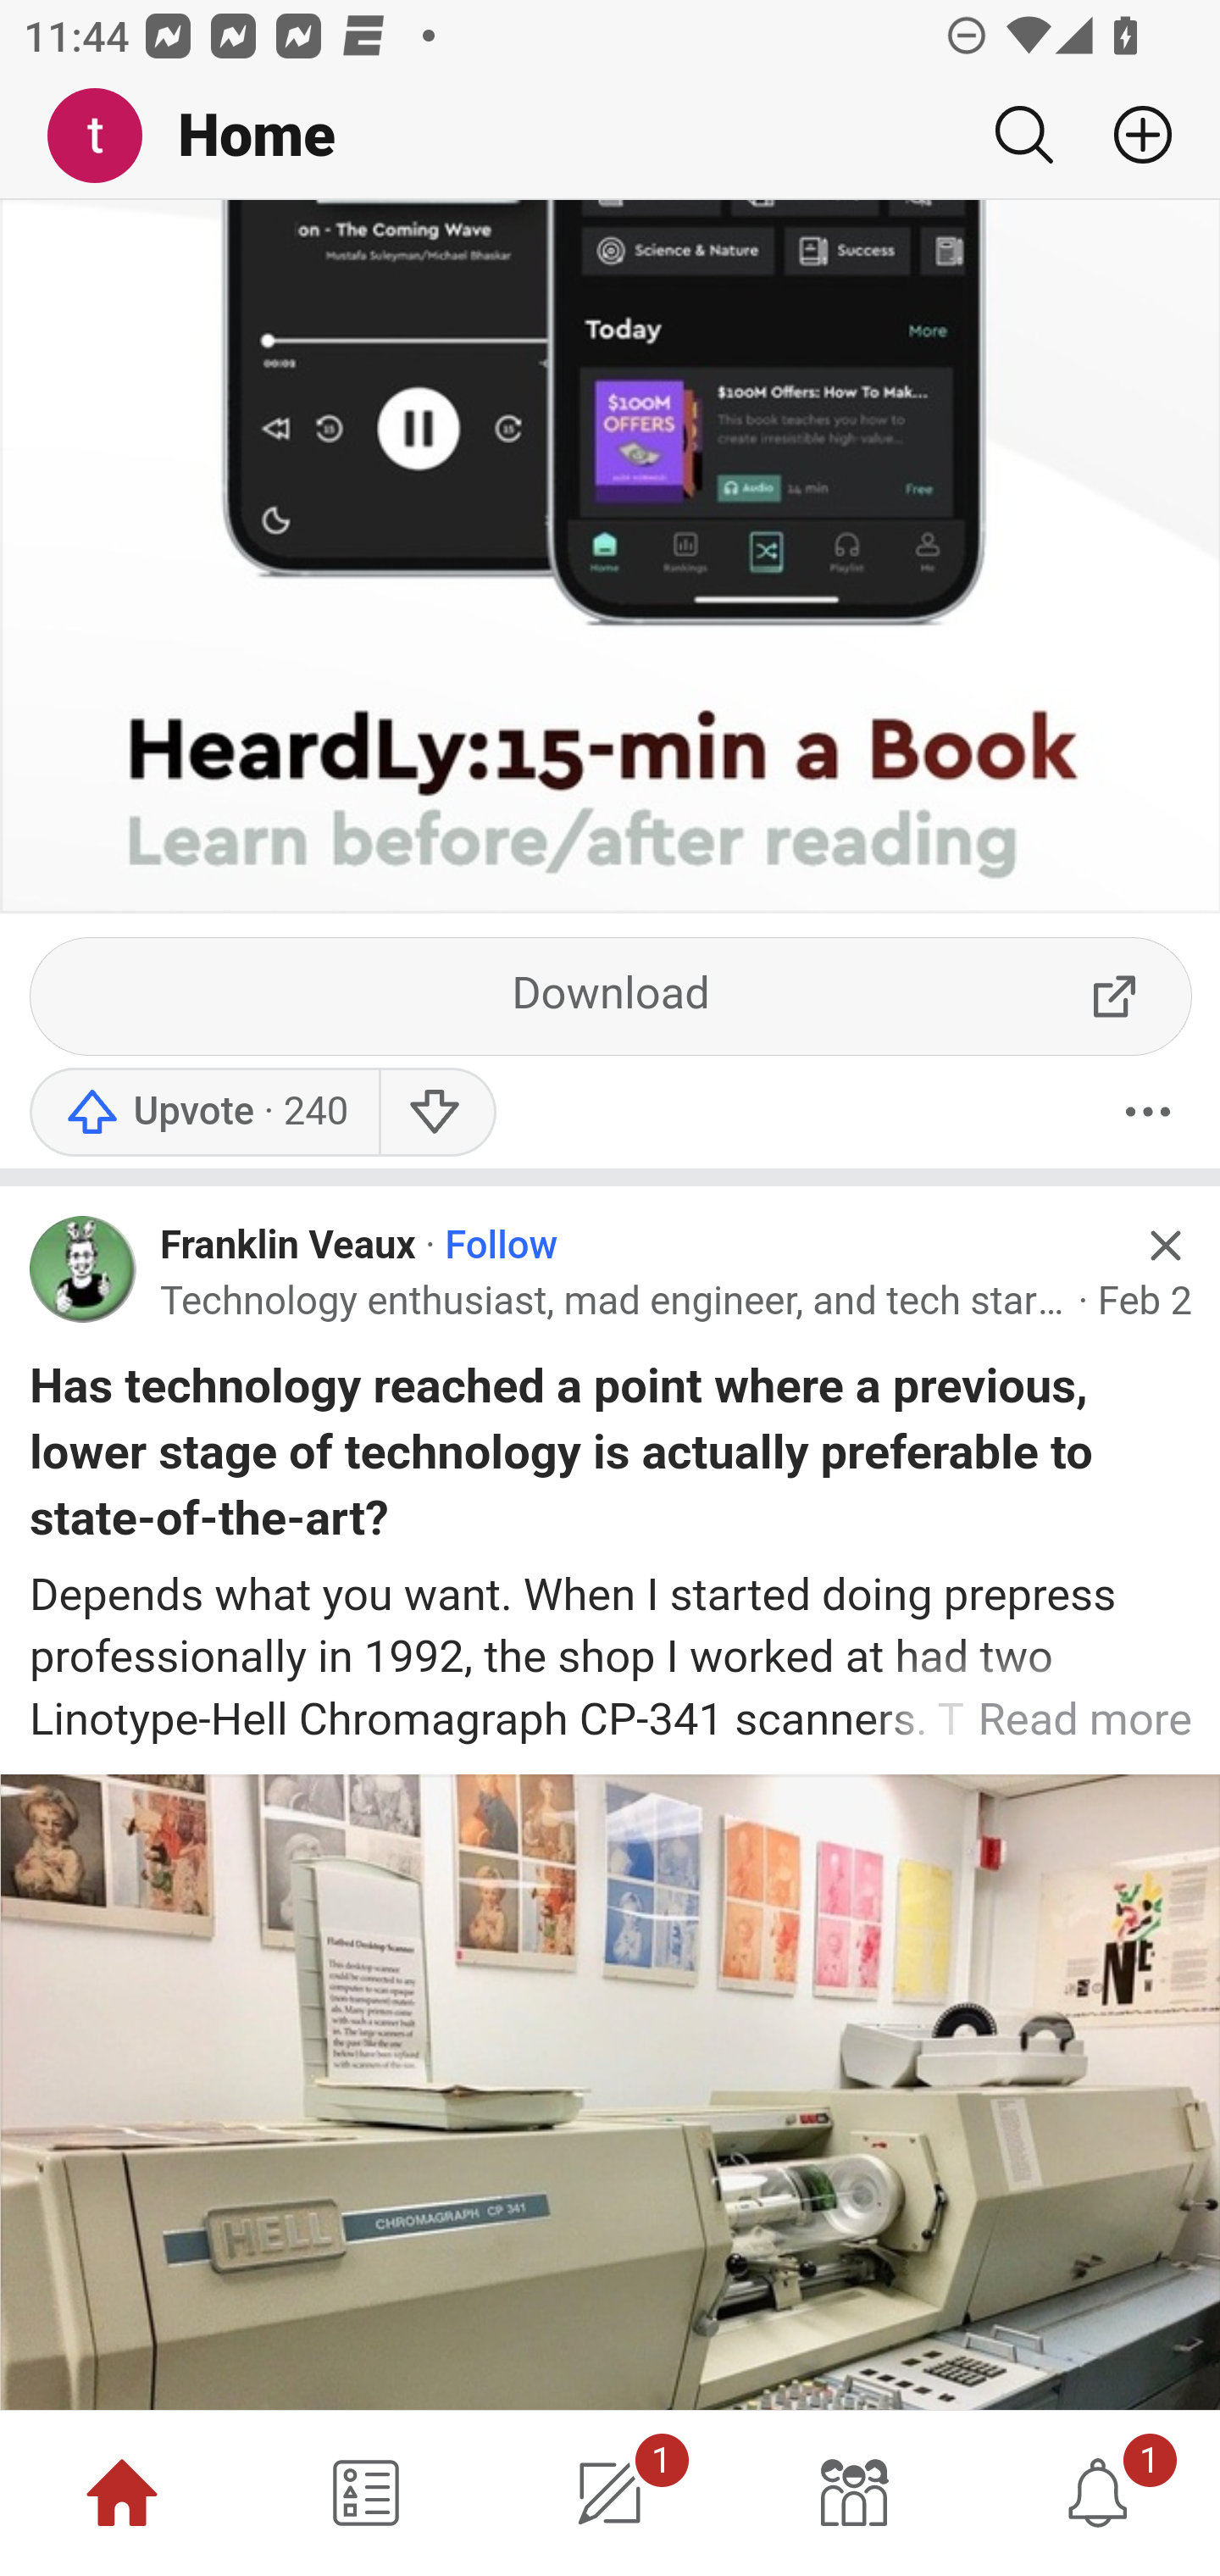  Describe the element at coordinates (1130, 135) in the screenshot. I see `Add` at that location.